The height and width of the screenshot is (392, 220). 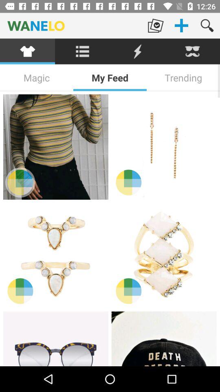 What do you see at coordinates (71, 25) in the screenshot?
I see `swipe until the wanelo icon` at bounding box center [71, 25].